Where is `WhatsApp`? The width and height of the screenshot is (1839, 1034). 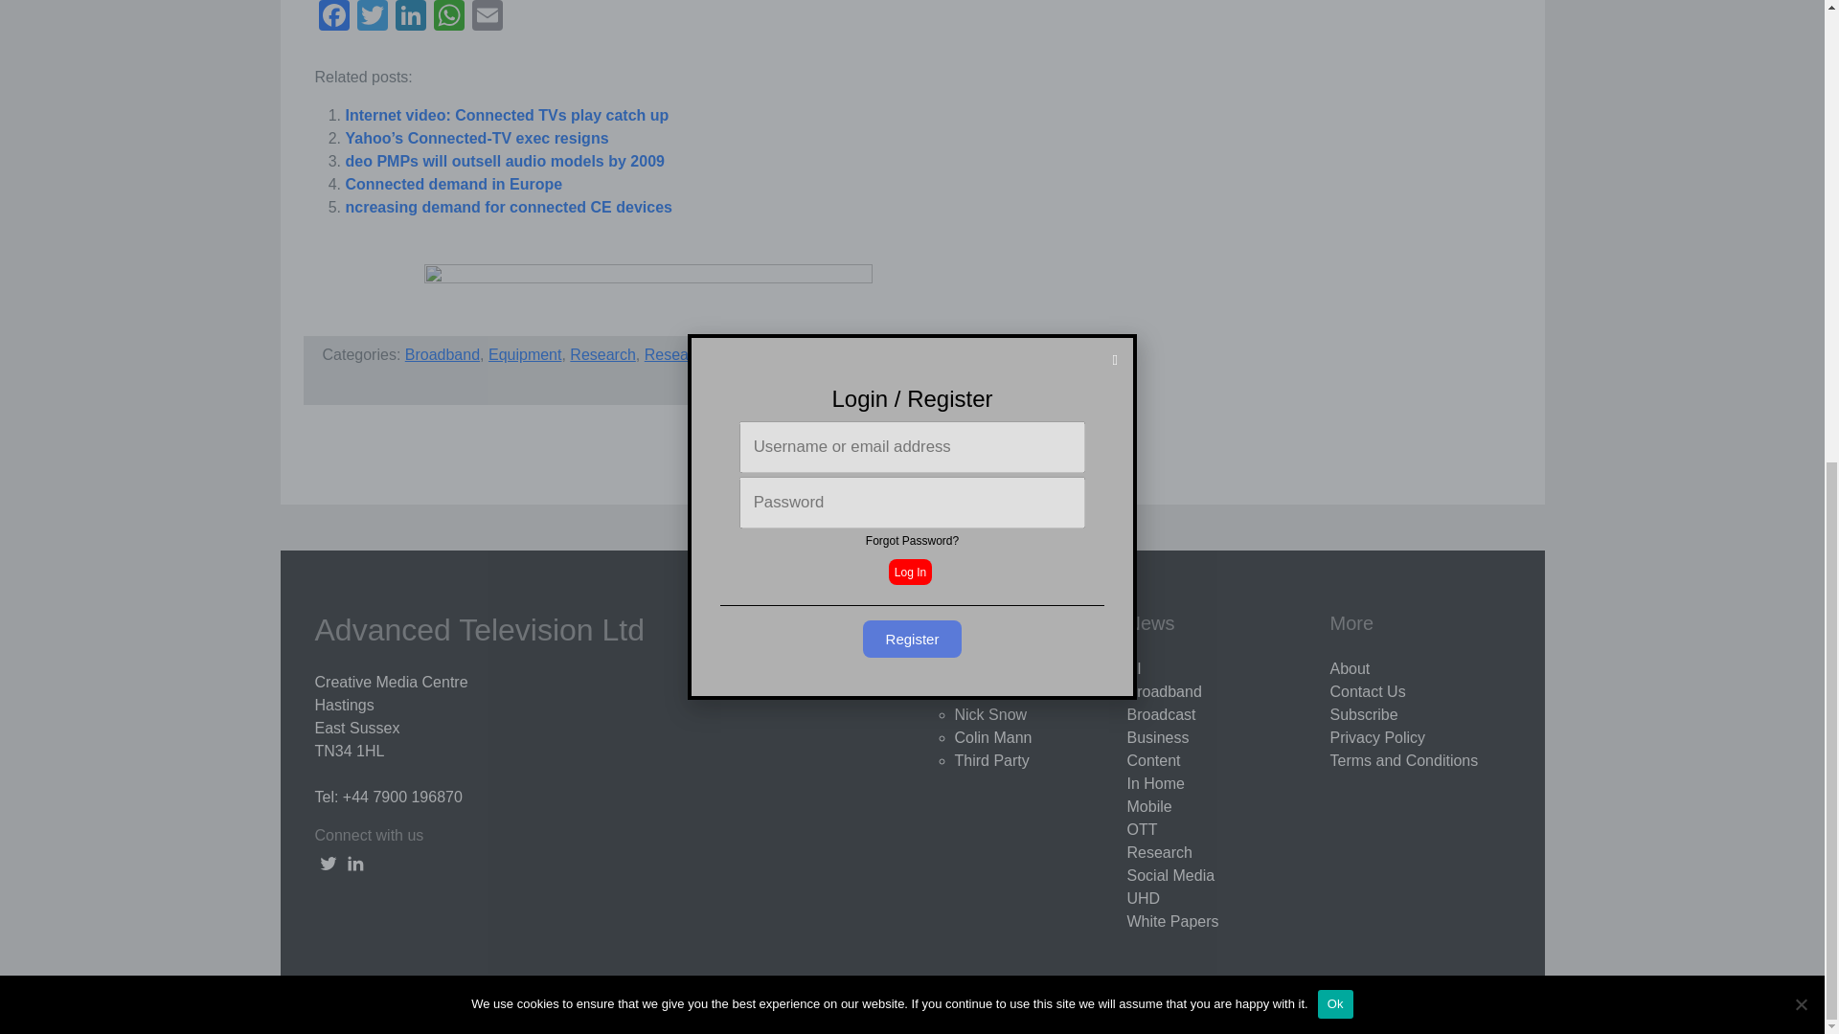 WhatsApp is located at coordinates (447, 17).